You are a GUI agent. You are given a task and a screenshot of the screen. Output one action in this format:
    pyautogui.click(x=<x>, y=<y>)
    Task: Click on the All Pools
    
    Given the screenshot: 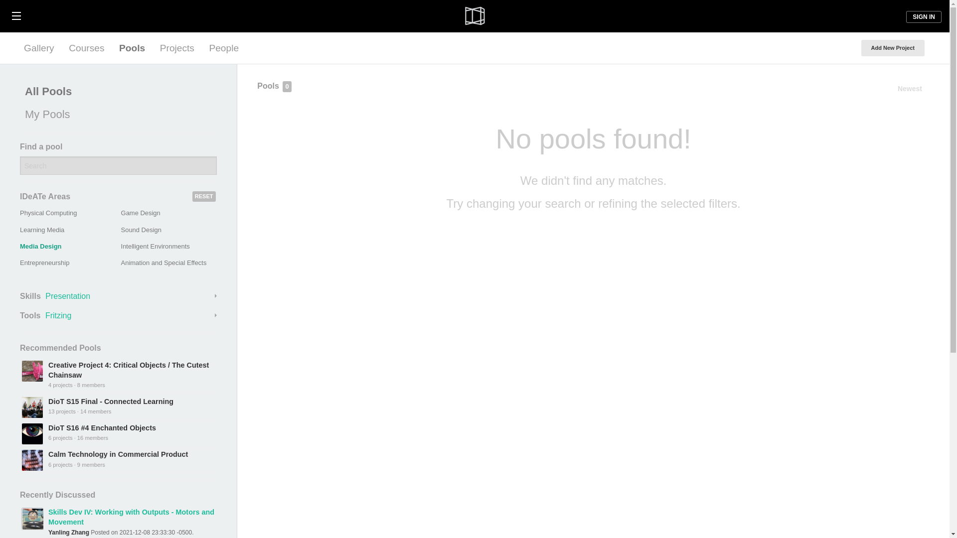 What is the action you would take?
    pyautogui.click(x=116, y=92)
    